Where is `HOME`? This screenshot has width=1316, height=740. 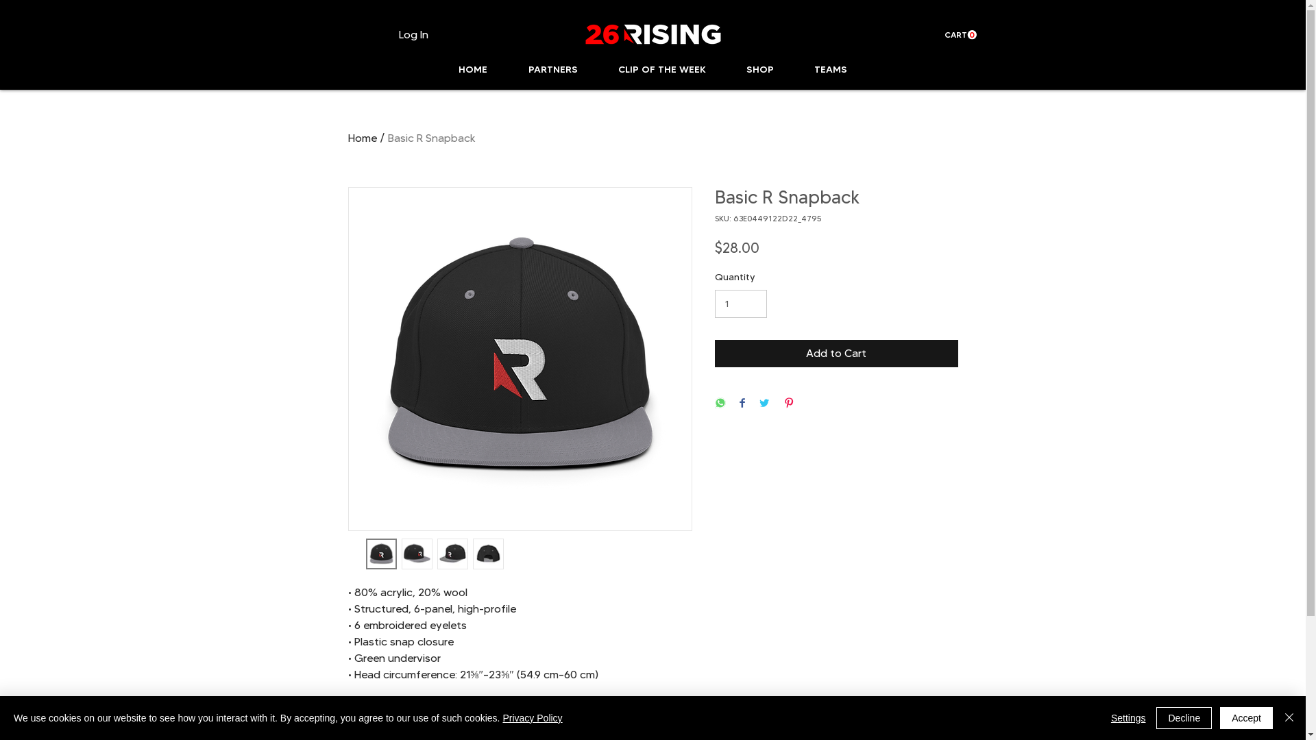
HOME is located at coordinates (472, 70).